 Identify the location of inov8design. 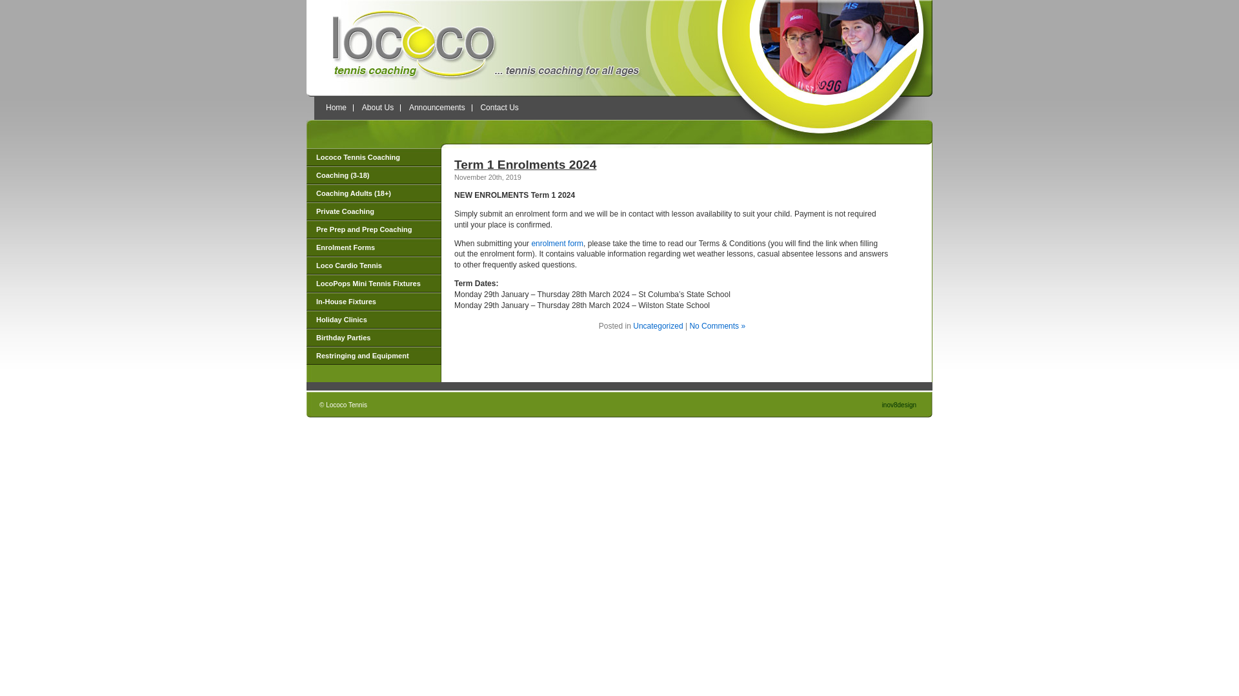
(900, 405).